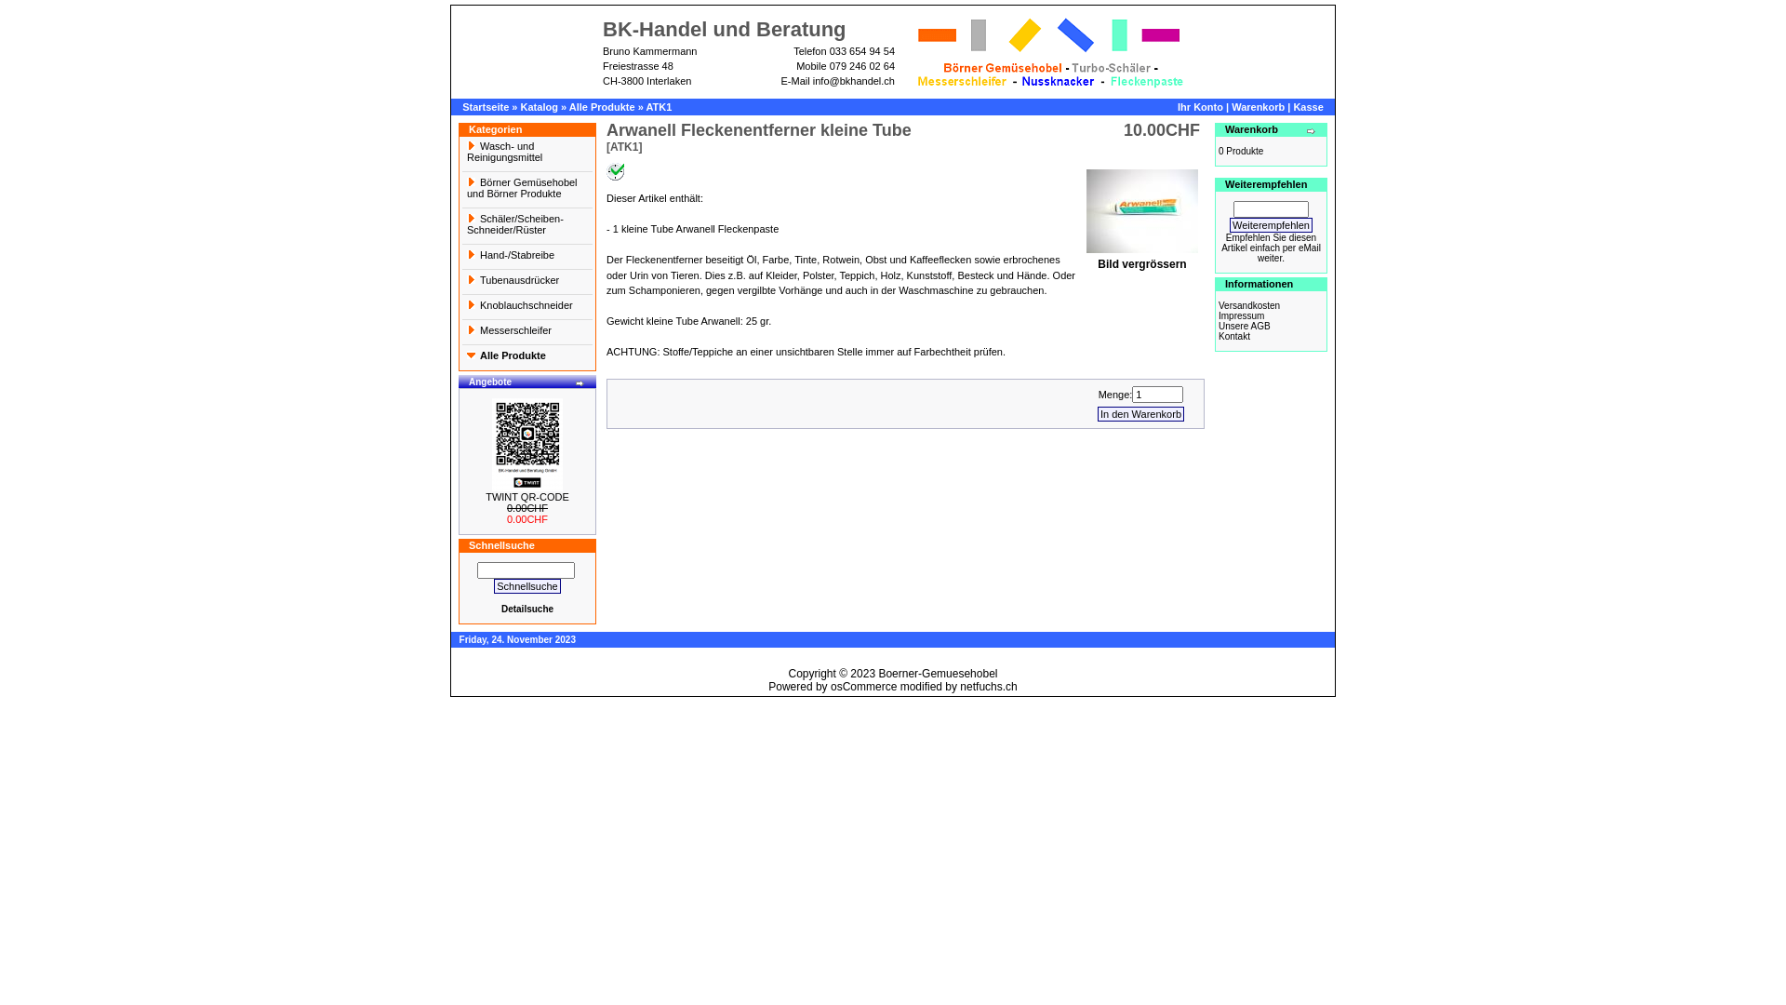 The image size is (1786, 1005). Describe the element at coordinates (527, 357) in the screenshot. I see `Alle Produkte` at that location.